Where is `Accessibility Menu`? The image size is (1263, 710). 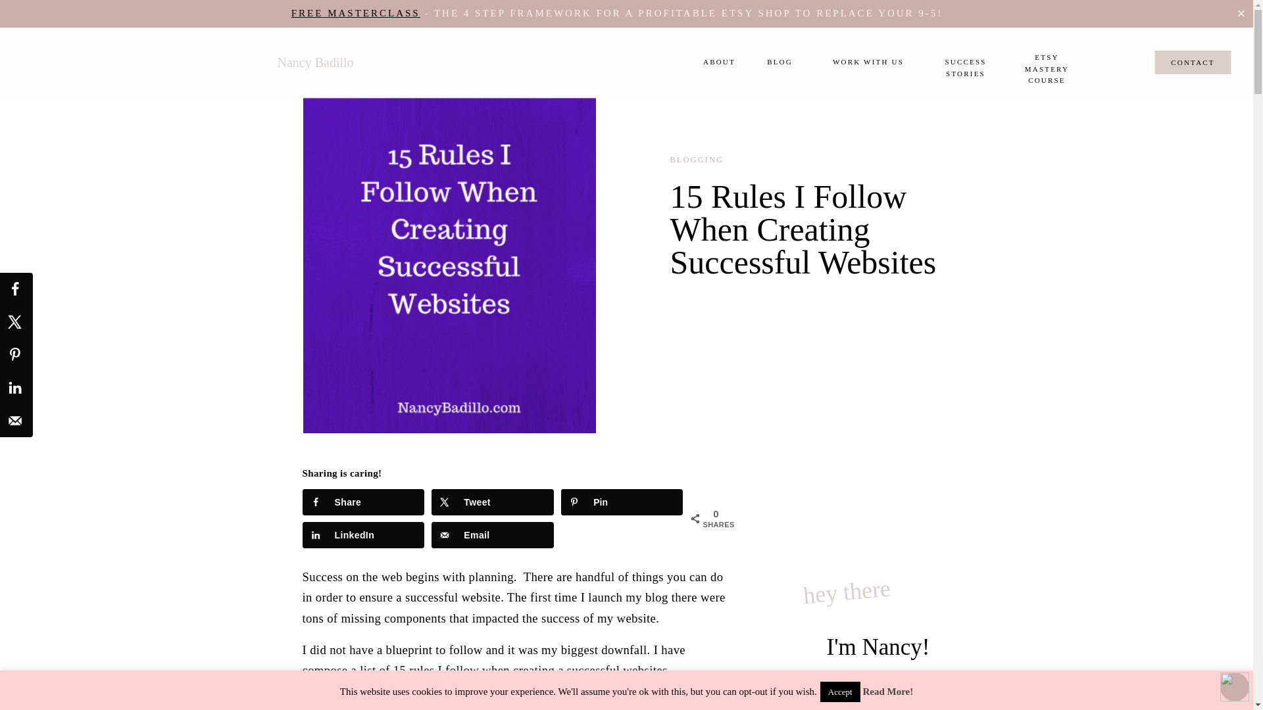 Accessibility Menu is located at coordinates (1234, 686).